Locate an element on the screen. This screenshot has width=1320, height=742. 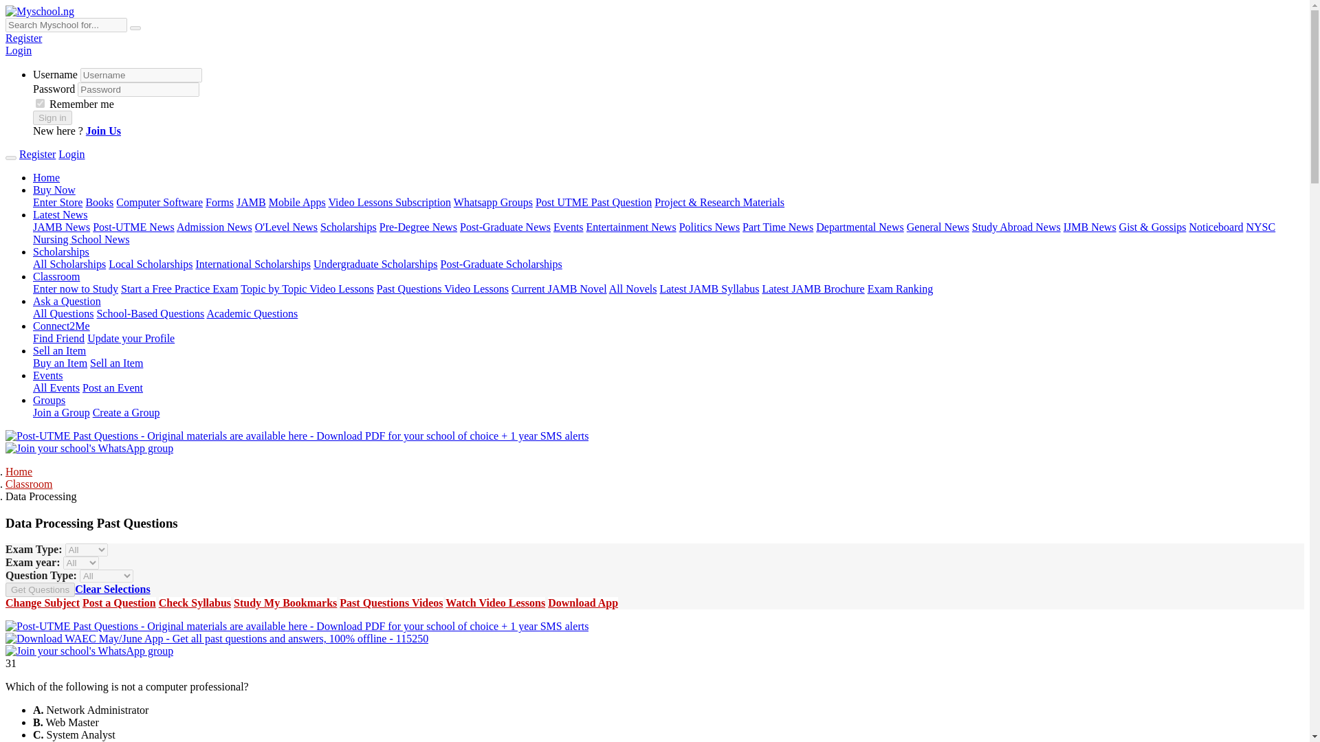
Mobile Apps is located at coordinates (297, 202).